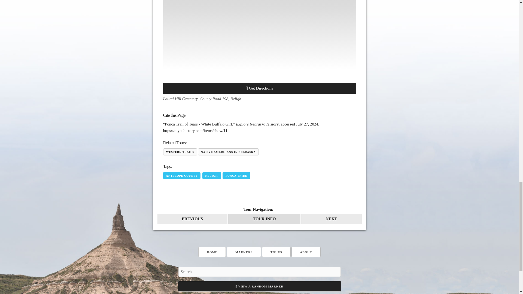  What do you see at coordinates (331, 219) in the screenshot?
I see `Next stop on Tour` at bounding box center [331, 219].